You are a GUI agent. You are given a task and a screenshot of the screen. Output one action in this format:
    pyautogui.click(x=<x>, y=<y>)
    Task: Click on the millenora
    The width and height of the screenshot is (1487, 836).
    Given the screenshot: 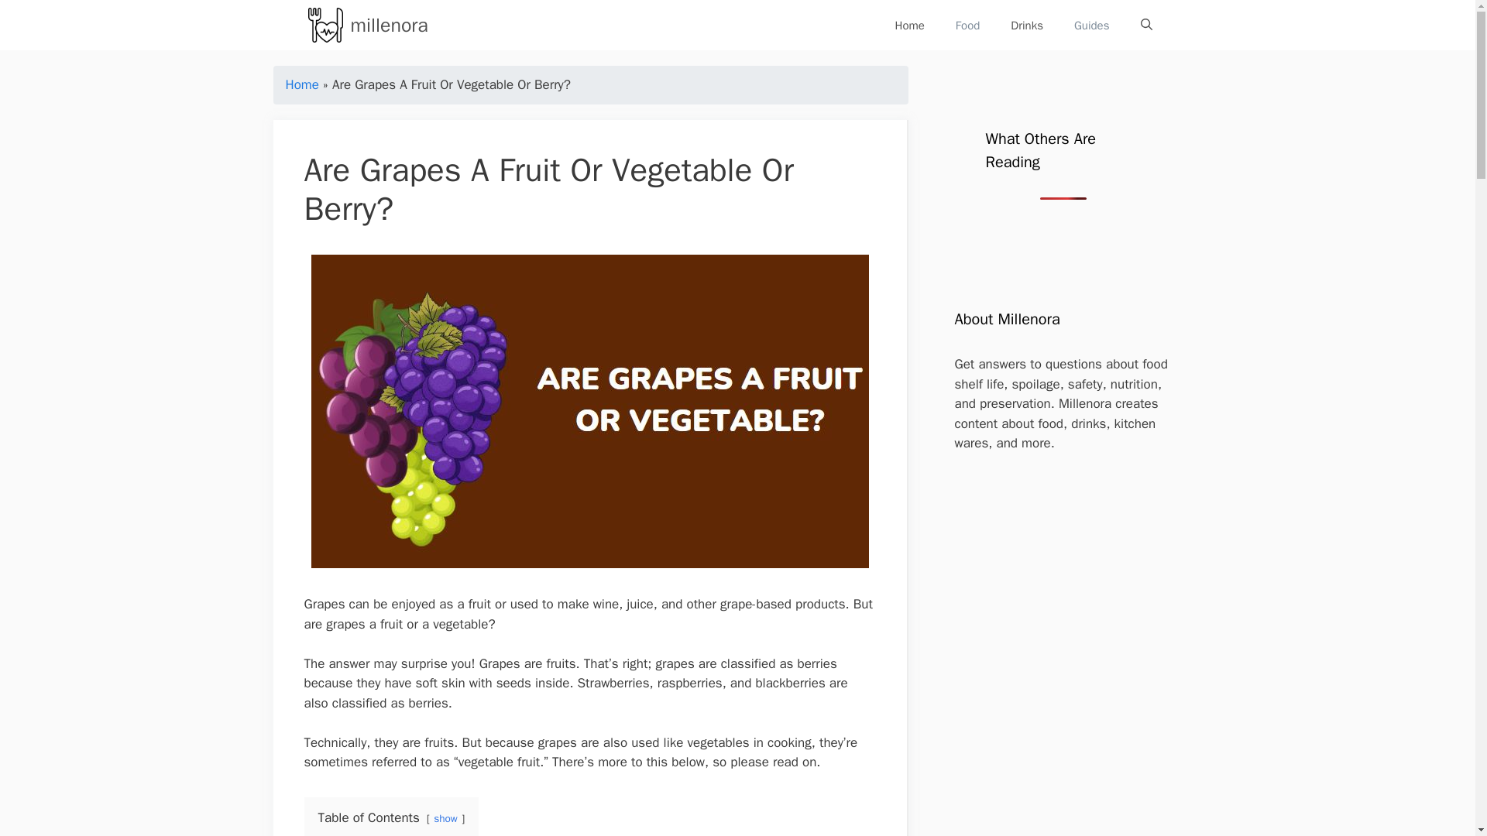 What is the action you would take?
    pyautogui.click(x=389, y=25)
    